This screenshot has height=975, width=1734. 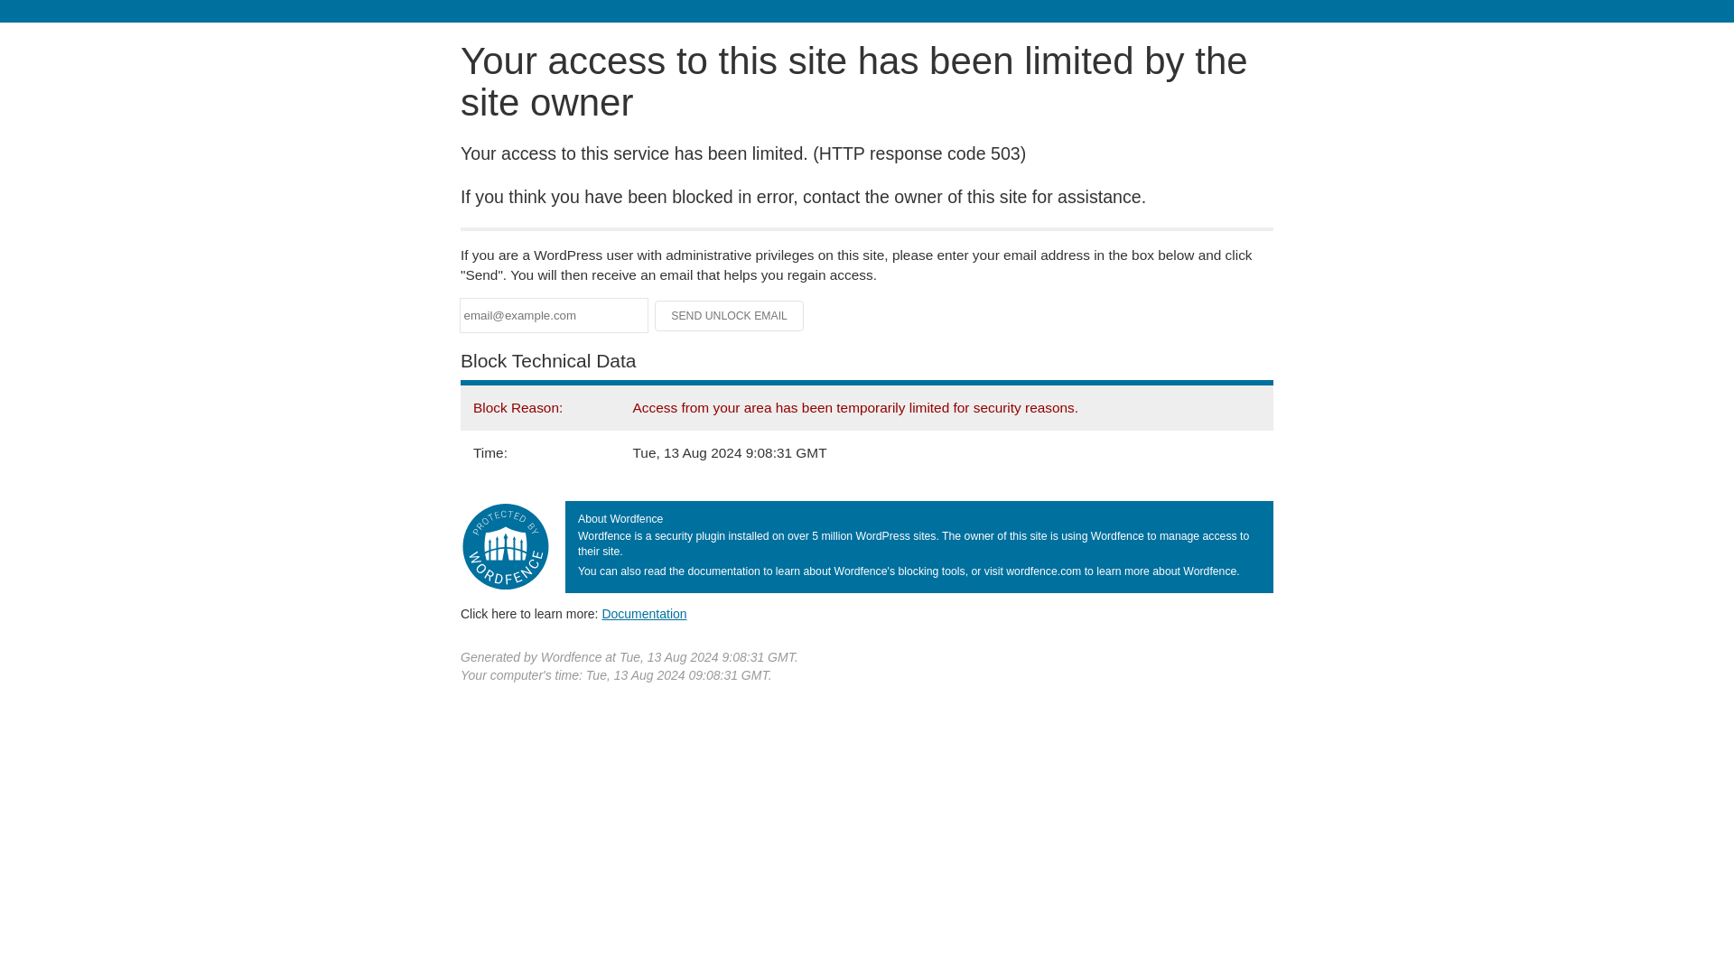 What do you see at coordinates (644, 613) in the screenshot?
I see `Documentation` at bounding box center [644, 613].